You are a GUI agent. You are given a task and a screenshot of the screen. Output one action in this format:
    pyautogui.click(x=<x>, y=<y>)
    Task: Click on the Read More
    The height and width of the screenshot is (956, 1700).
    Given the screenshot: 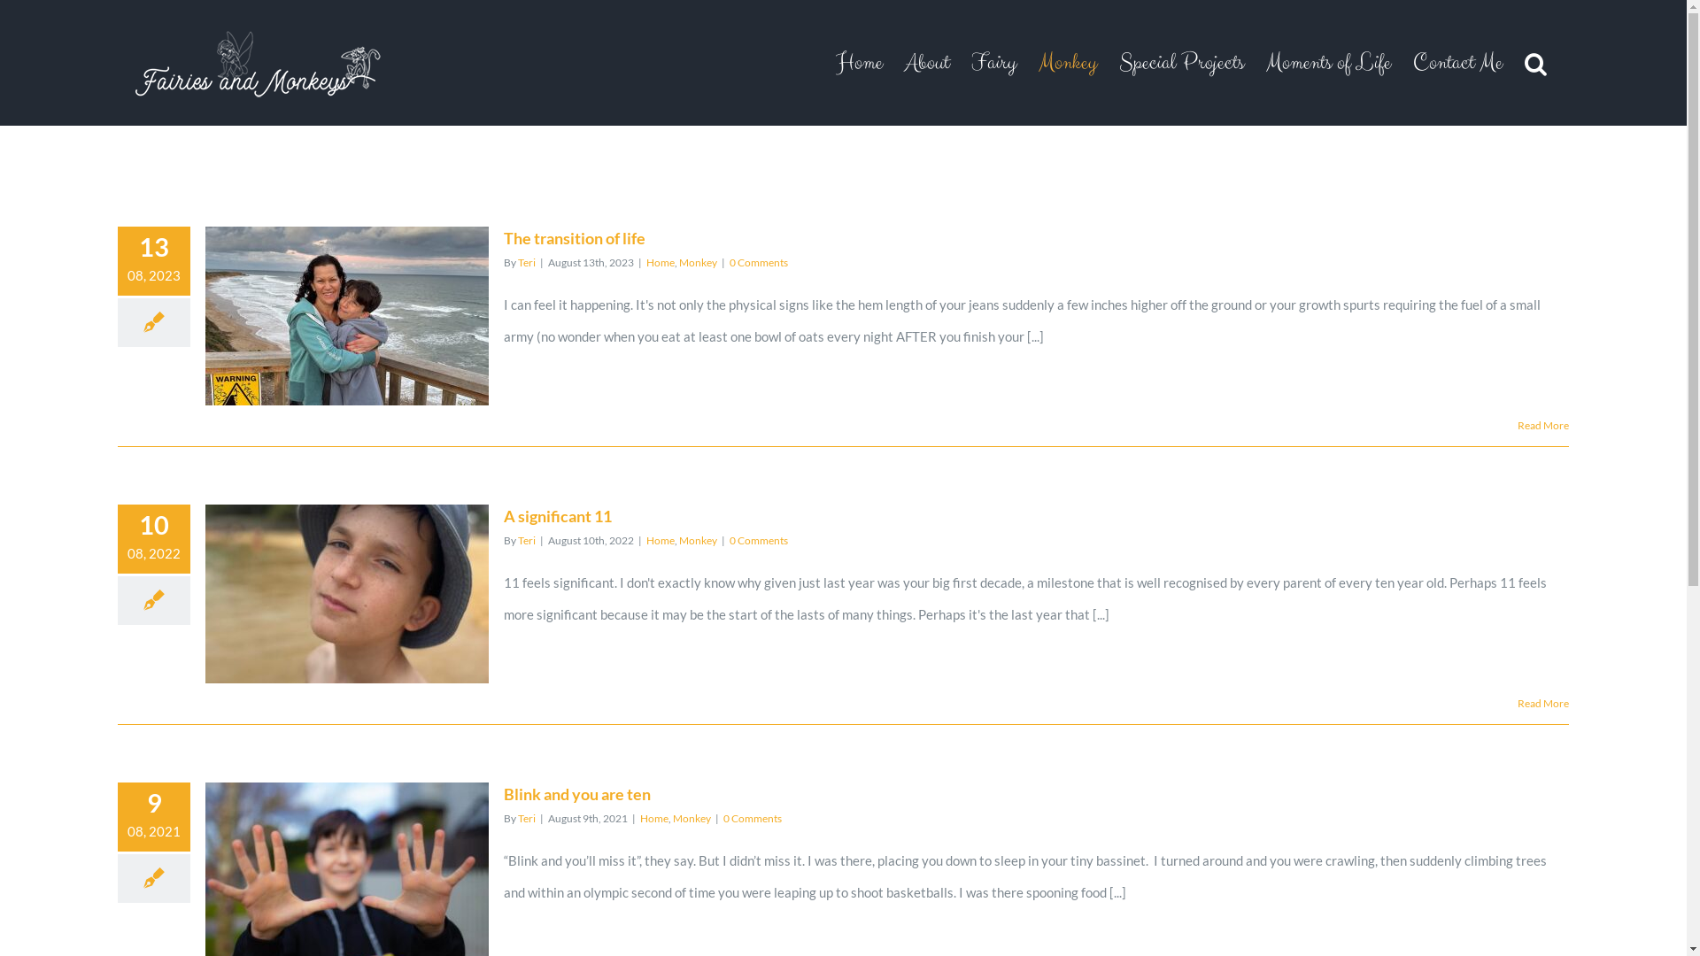 What is the action you would take?
    pyautogui.click(x=1543, y=425)
    